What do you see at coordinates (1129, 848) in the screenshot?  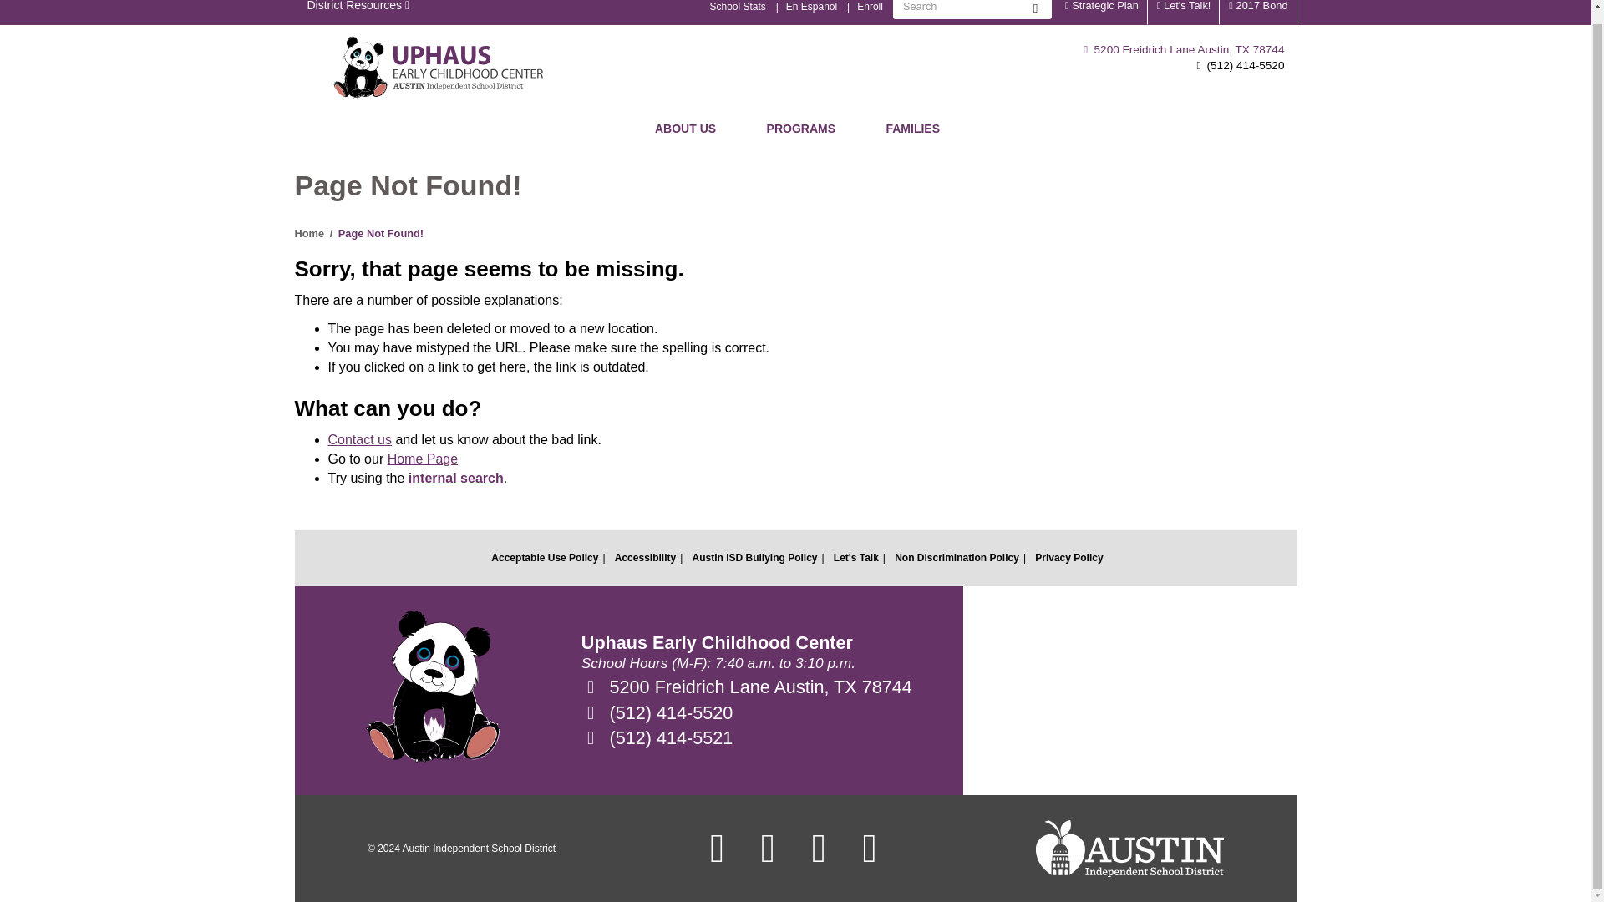 I see `Visit Austin ISD's Website` at bounding box center [1129, 848].